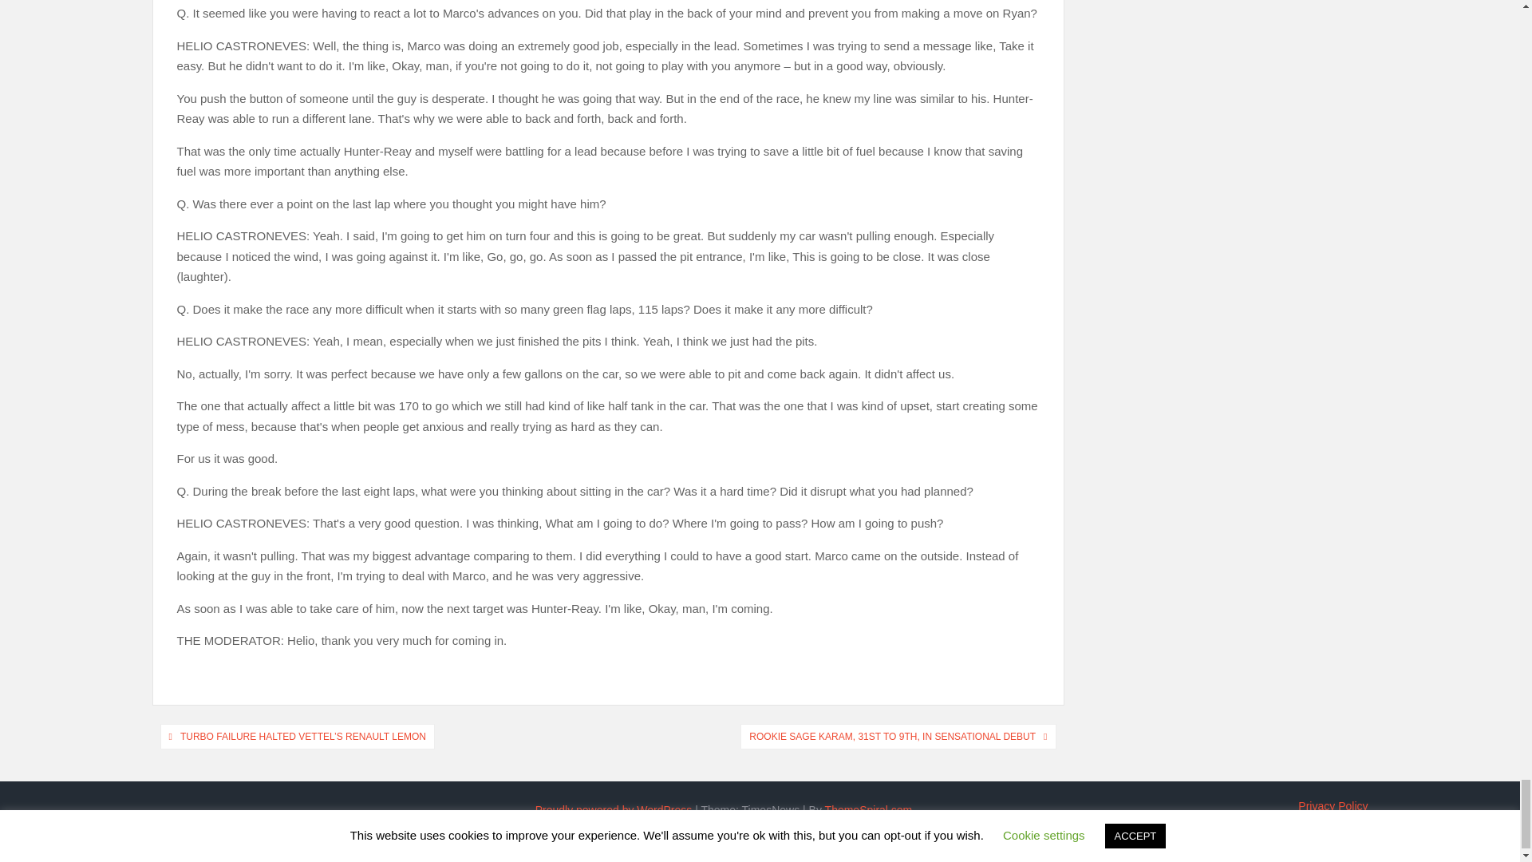  What do you see at coordinates (700, 848) in the screenshot?
I see `Social Media Auto Publish` at bounding box center [700, 848].